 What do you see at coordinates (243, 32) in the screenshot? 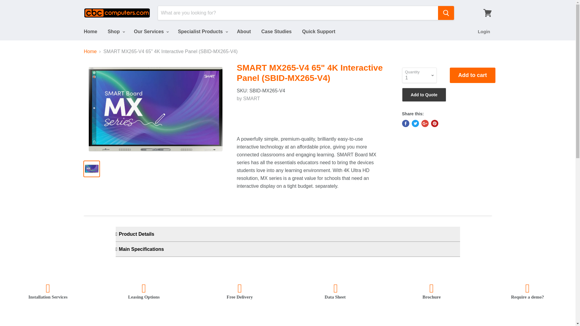
I see `About` at bounding box center [243, 32].